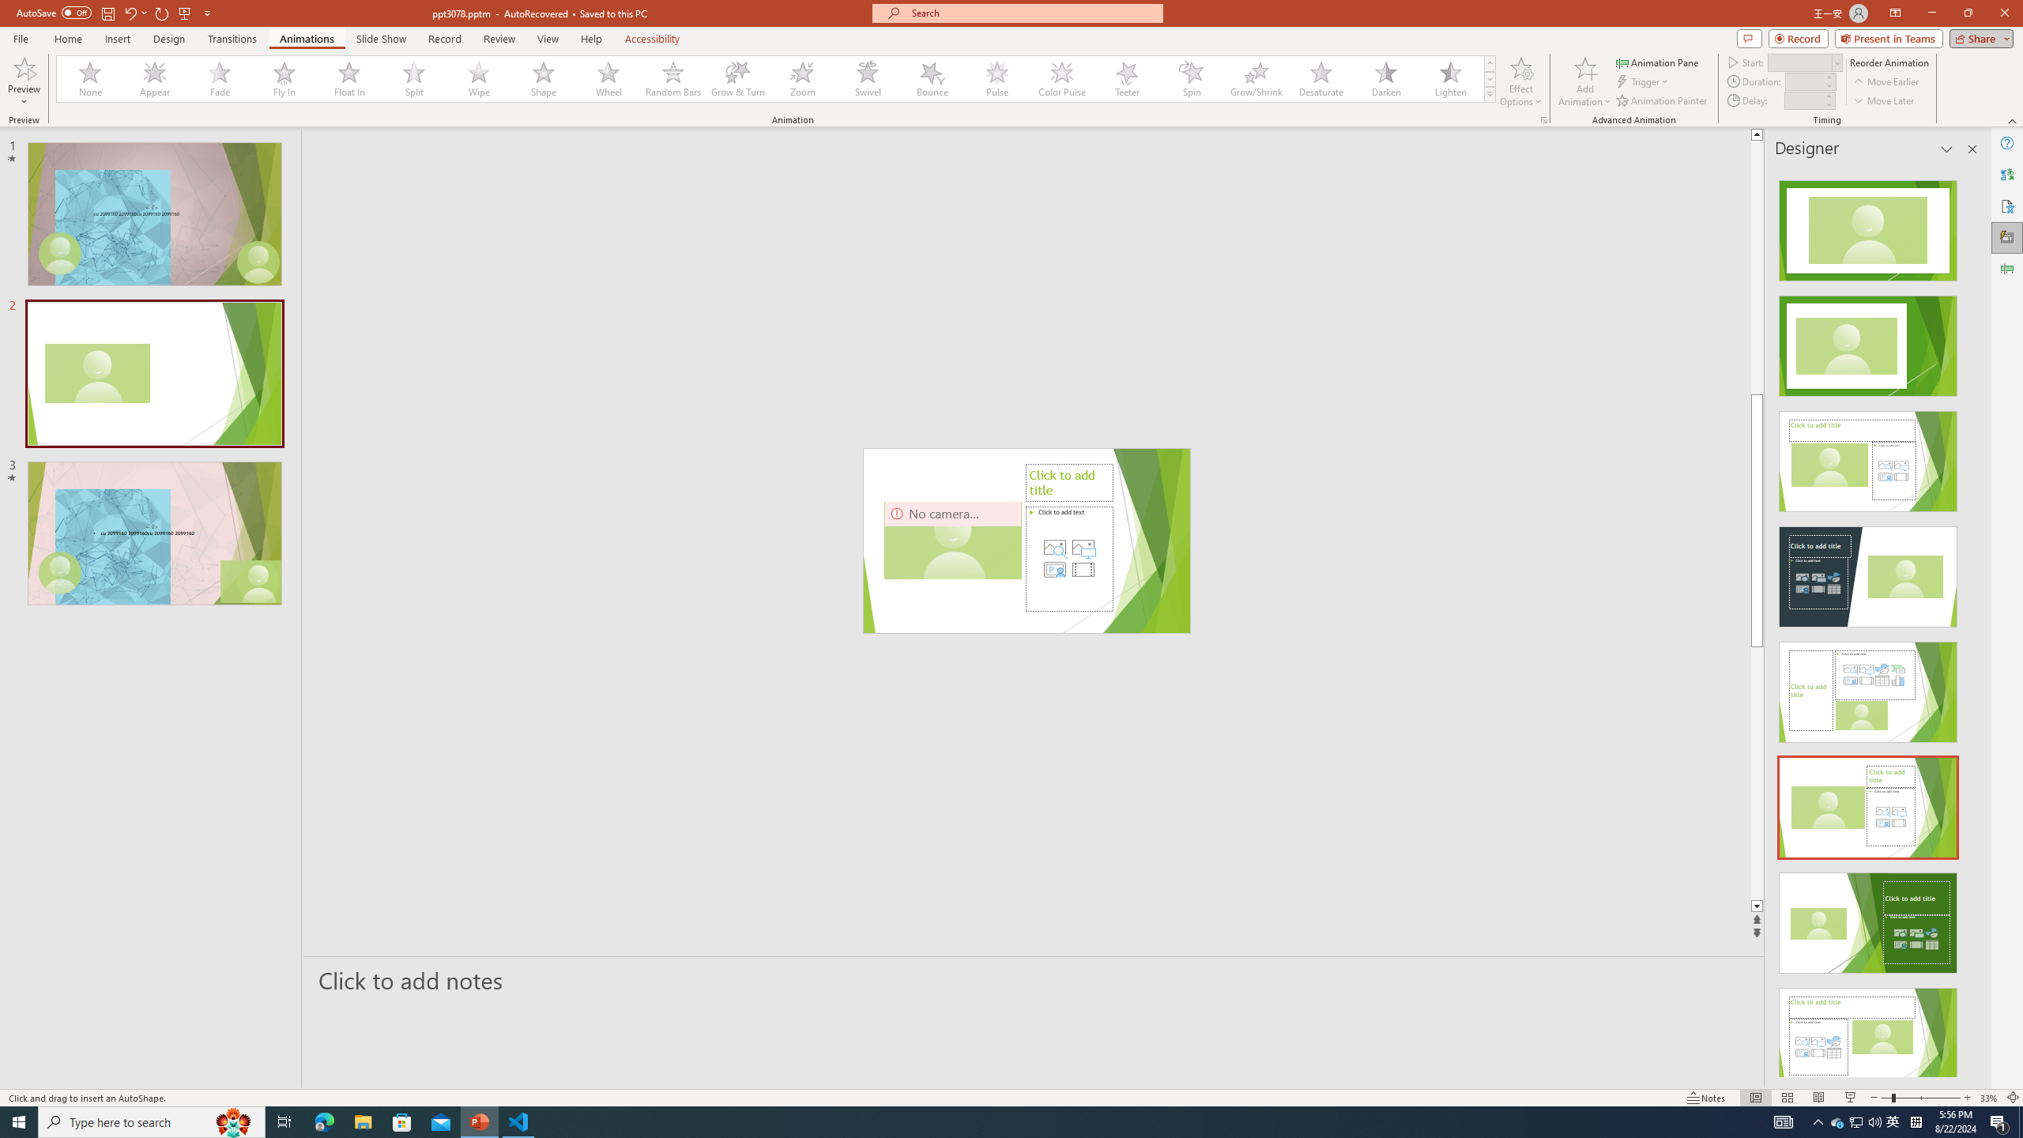 Image resolution: width=2023 pixels, height=1138 pixels. I want to click on Animation Painter, so click(1663, 101).